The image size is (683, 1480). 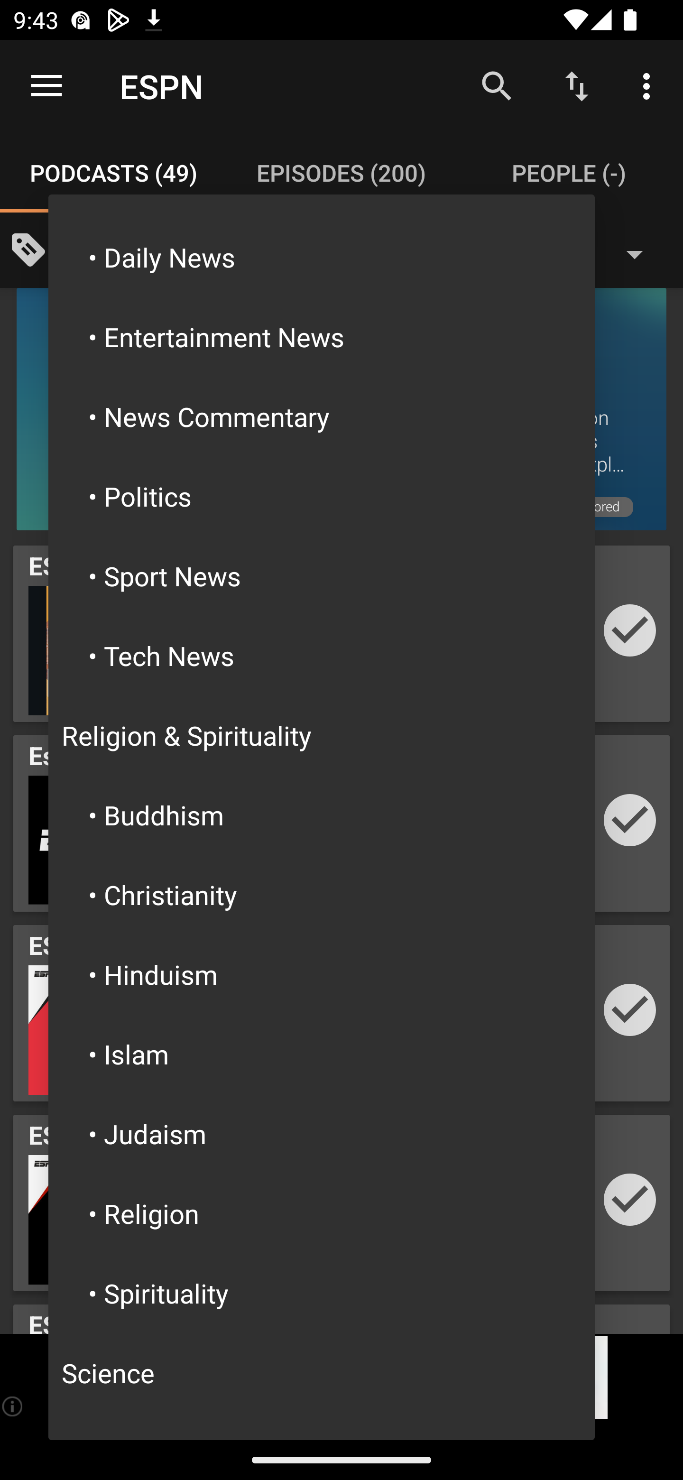 What do you see at coordinates (322, 416) in the screenshot?
I see `    • News Commentary` at bounding box center [322, 416].